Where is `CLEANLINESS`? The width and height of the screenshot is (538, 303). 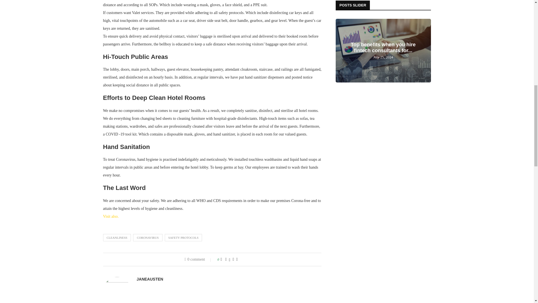
CLEANLINESS is located at coordinates (117, 237).